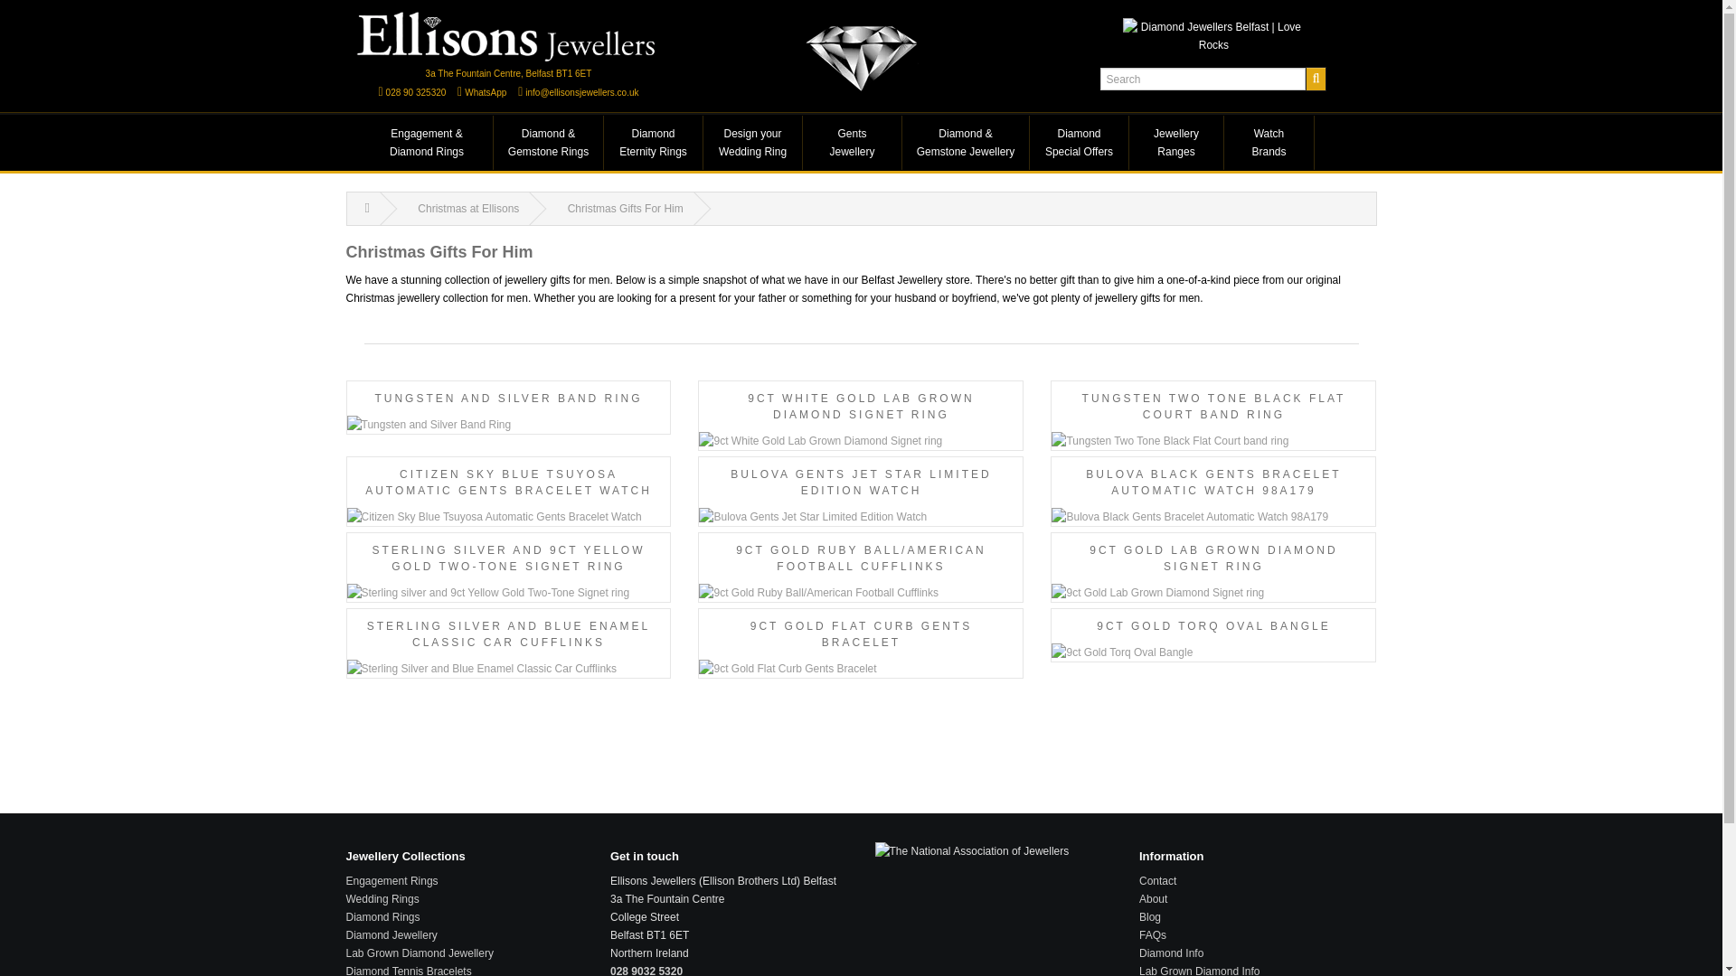 The width and height of the screenshot is (1736, 976). What do you see at coordinates (1213, 496) in the screenshot?
I see `Bulova Black Gents Bracelet Automatic Watch 98A179` at bounding box center [1213, 496].